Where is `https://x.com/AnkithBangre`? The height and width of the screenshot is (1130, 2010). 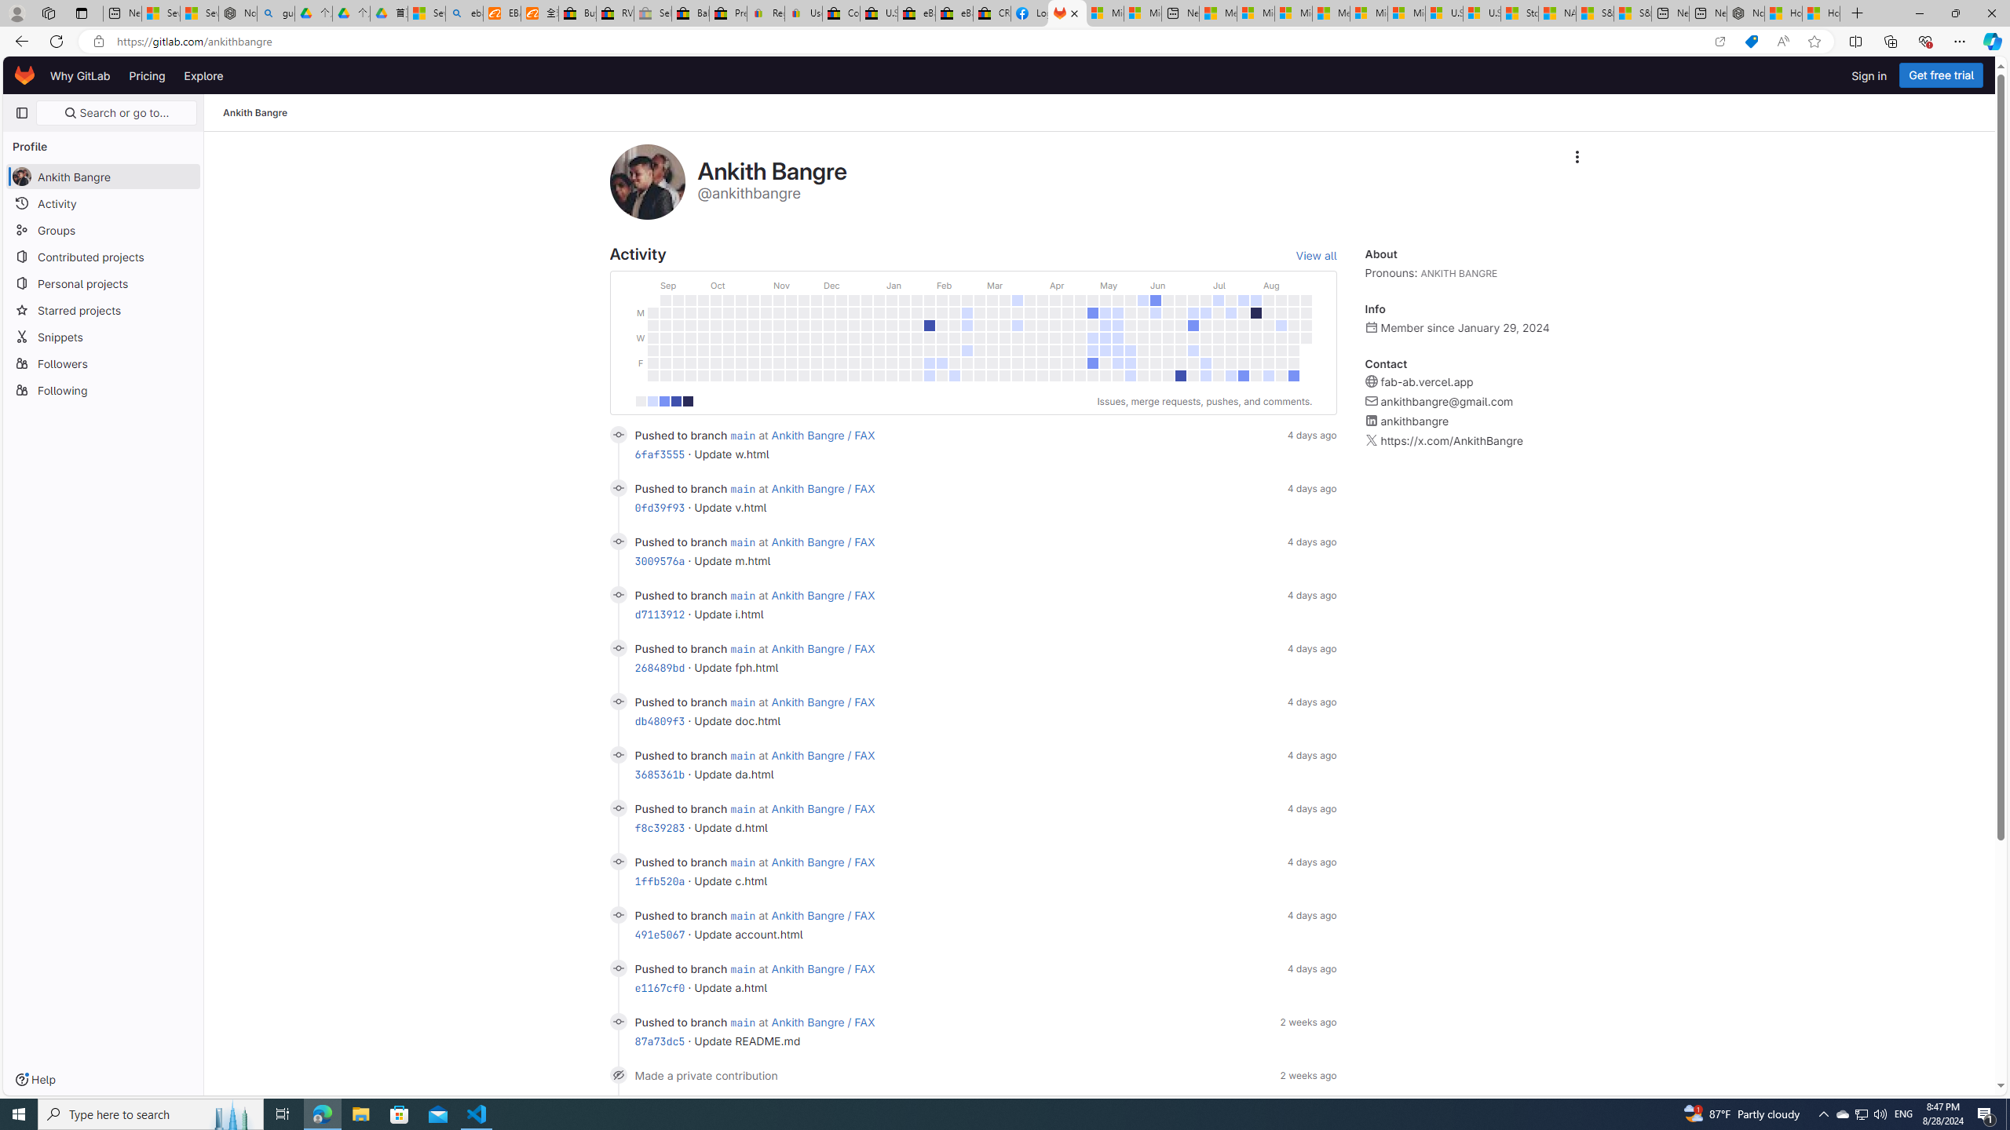 https://x.com/AnkithBangre is located at coordinates (1452, 441).